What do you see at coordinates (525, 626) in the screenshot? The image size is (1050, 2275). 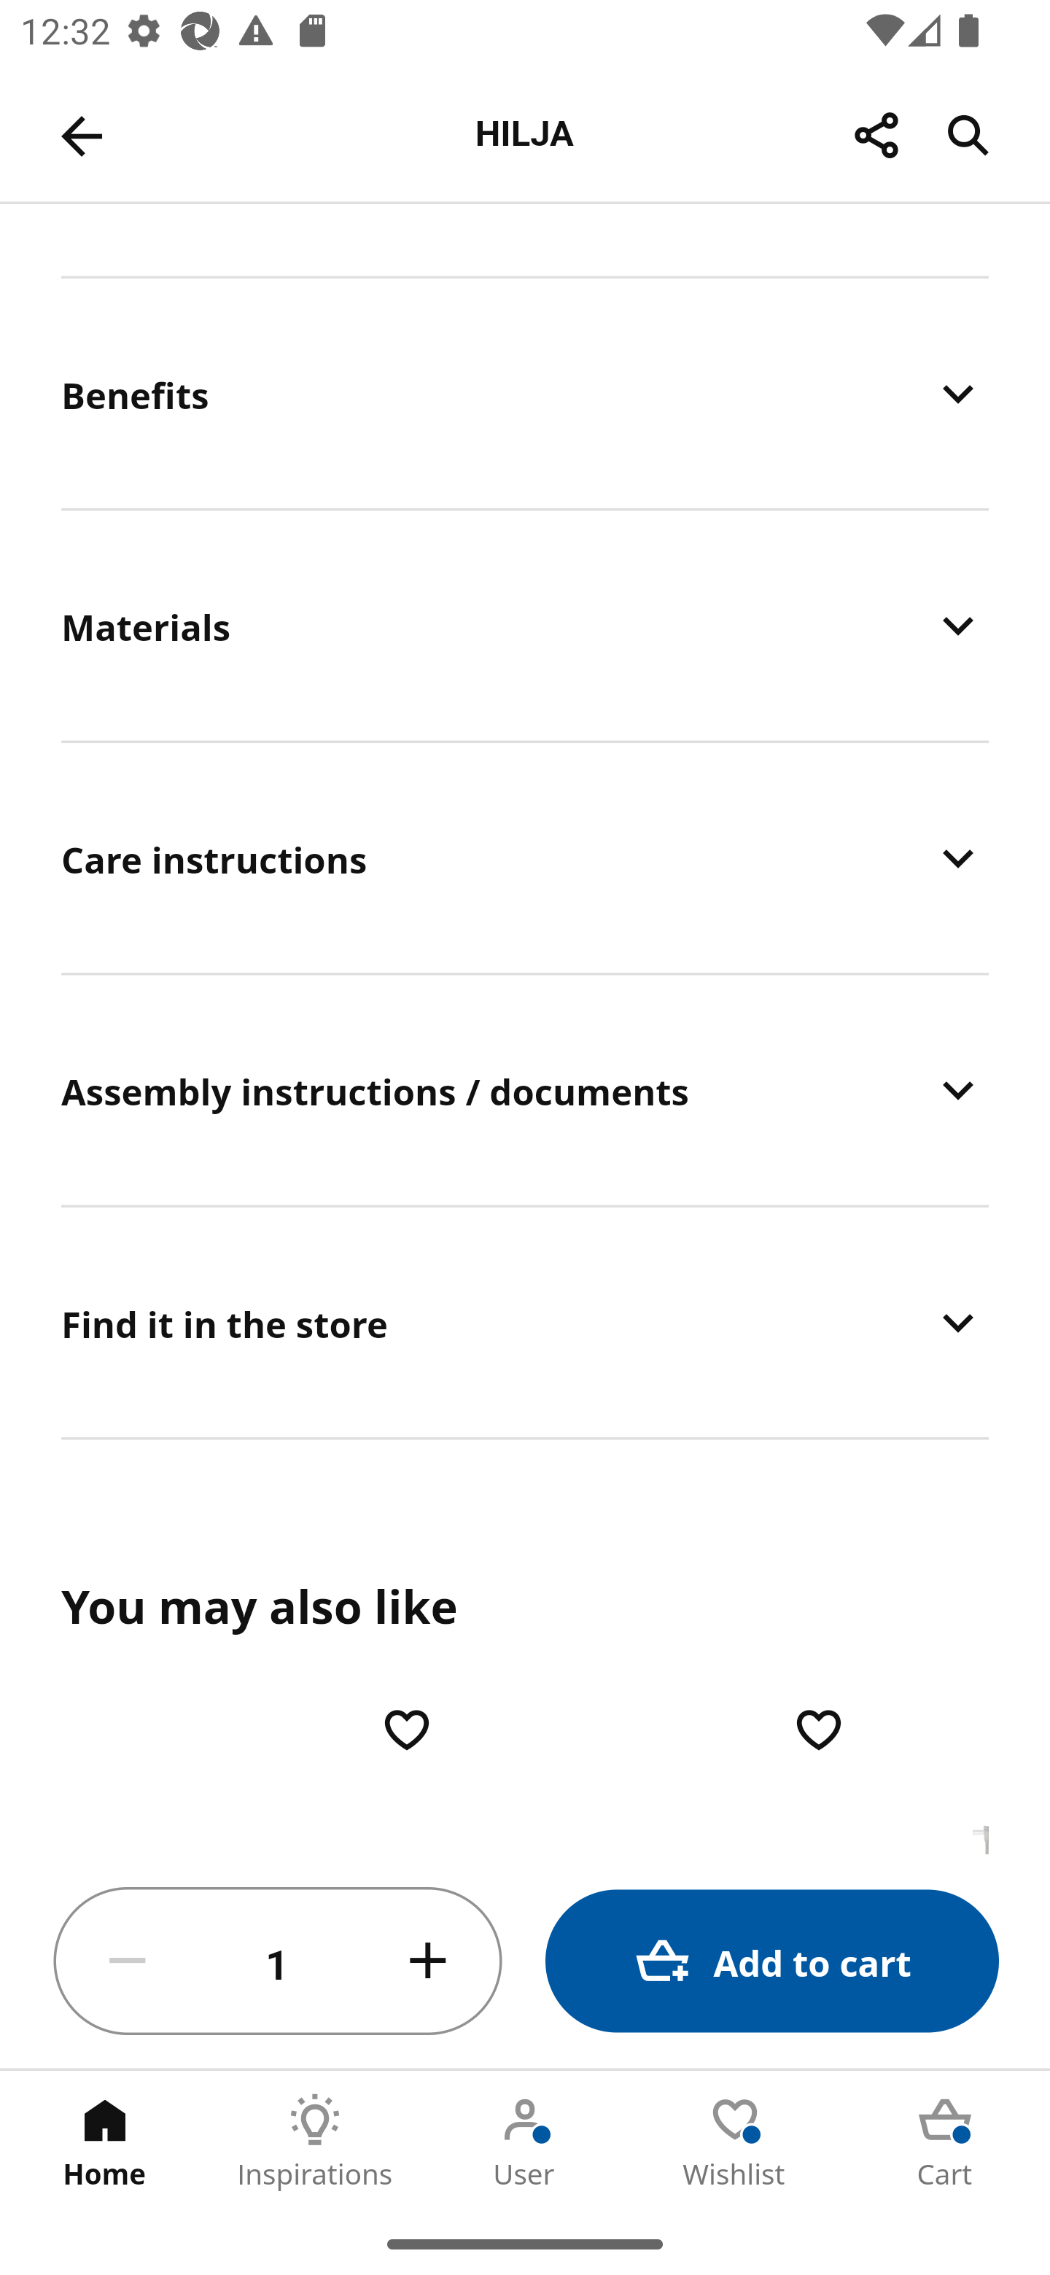 I see `Materials` at bounding box center [525, 626].